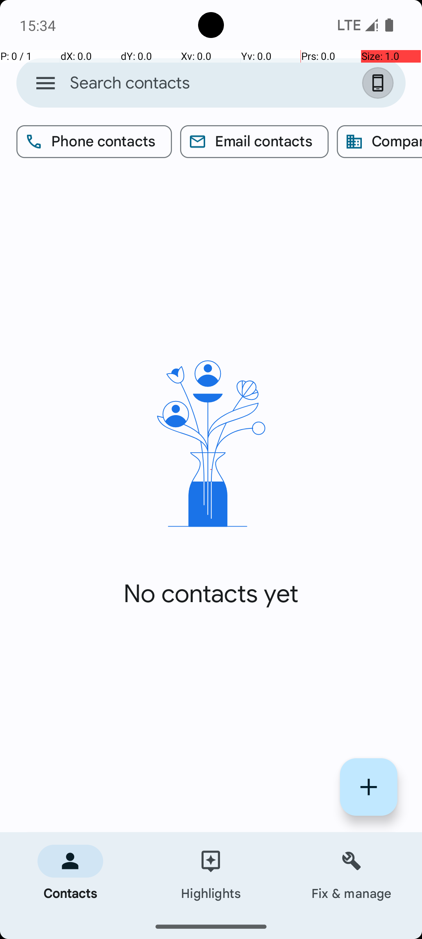 This screenshot has height=939, width=422. What do you see at coordinates (70, 873) in the screenshot?
I see `Contacts` at bounding box center [70, 873].